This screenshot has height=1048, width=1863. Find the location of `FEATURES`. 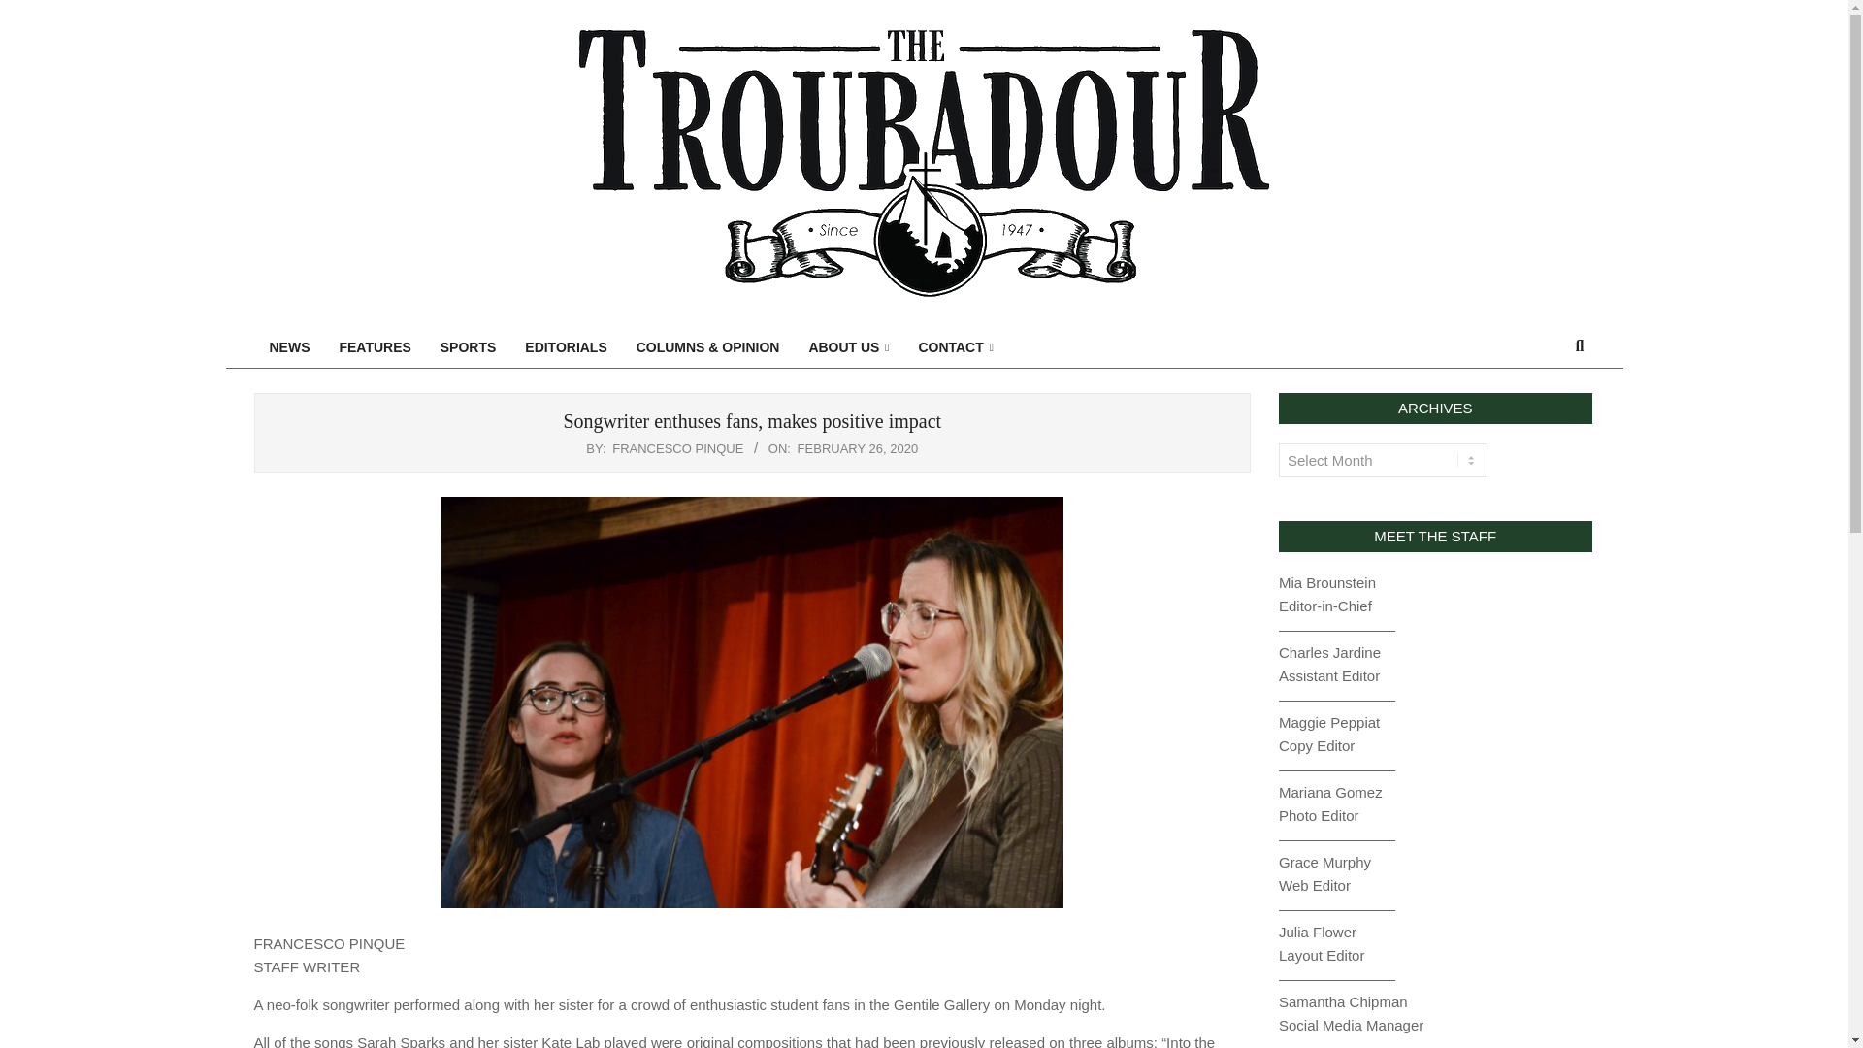

FEATURES is located at coordinates (375, 347).